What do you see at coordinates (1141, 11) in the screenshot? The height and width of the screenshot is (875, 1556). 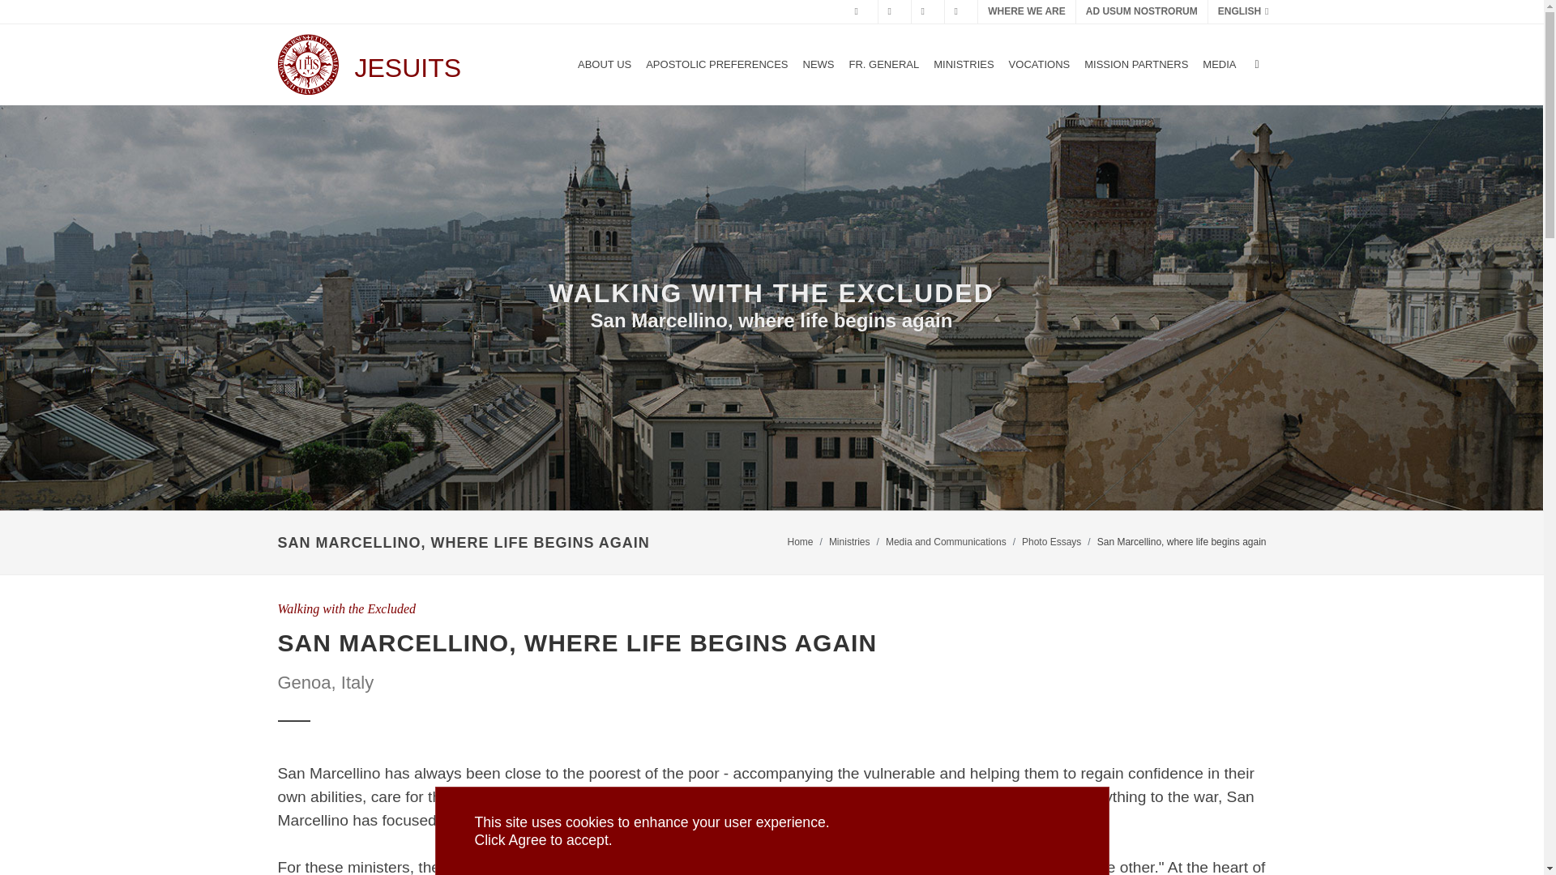 I see `AD USUM NOSTRORUM` at bounding box center [1141, 11].